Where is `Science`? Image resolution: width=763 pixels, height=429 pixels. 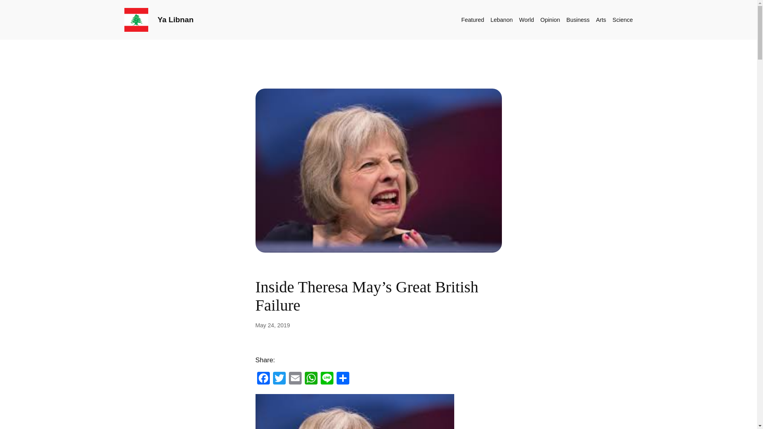 Science is located at coordinates (622, 19).